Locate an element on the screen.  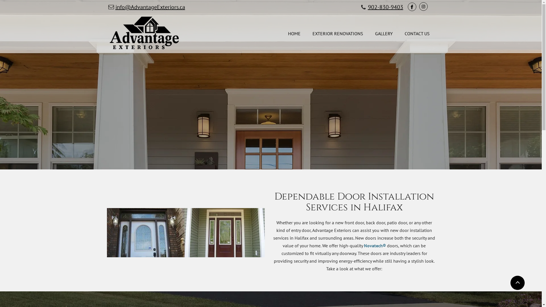
HOME is located at coordinates (294, 34).